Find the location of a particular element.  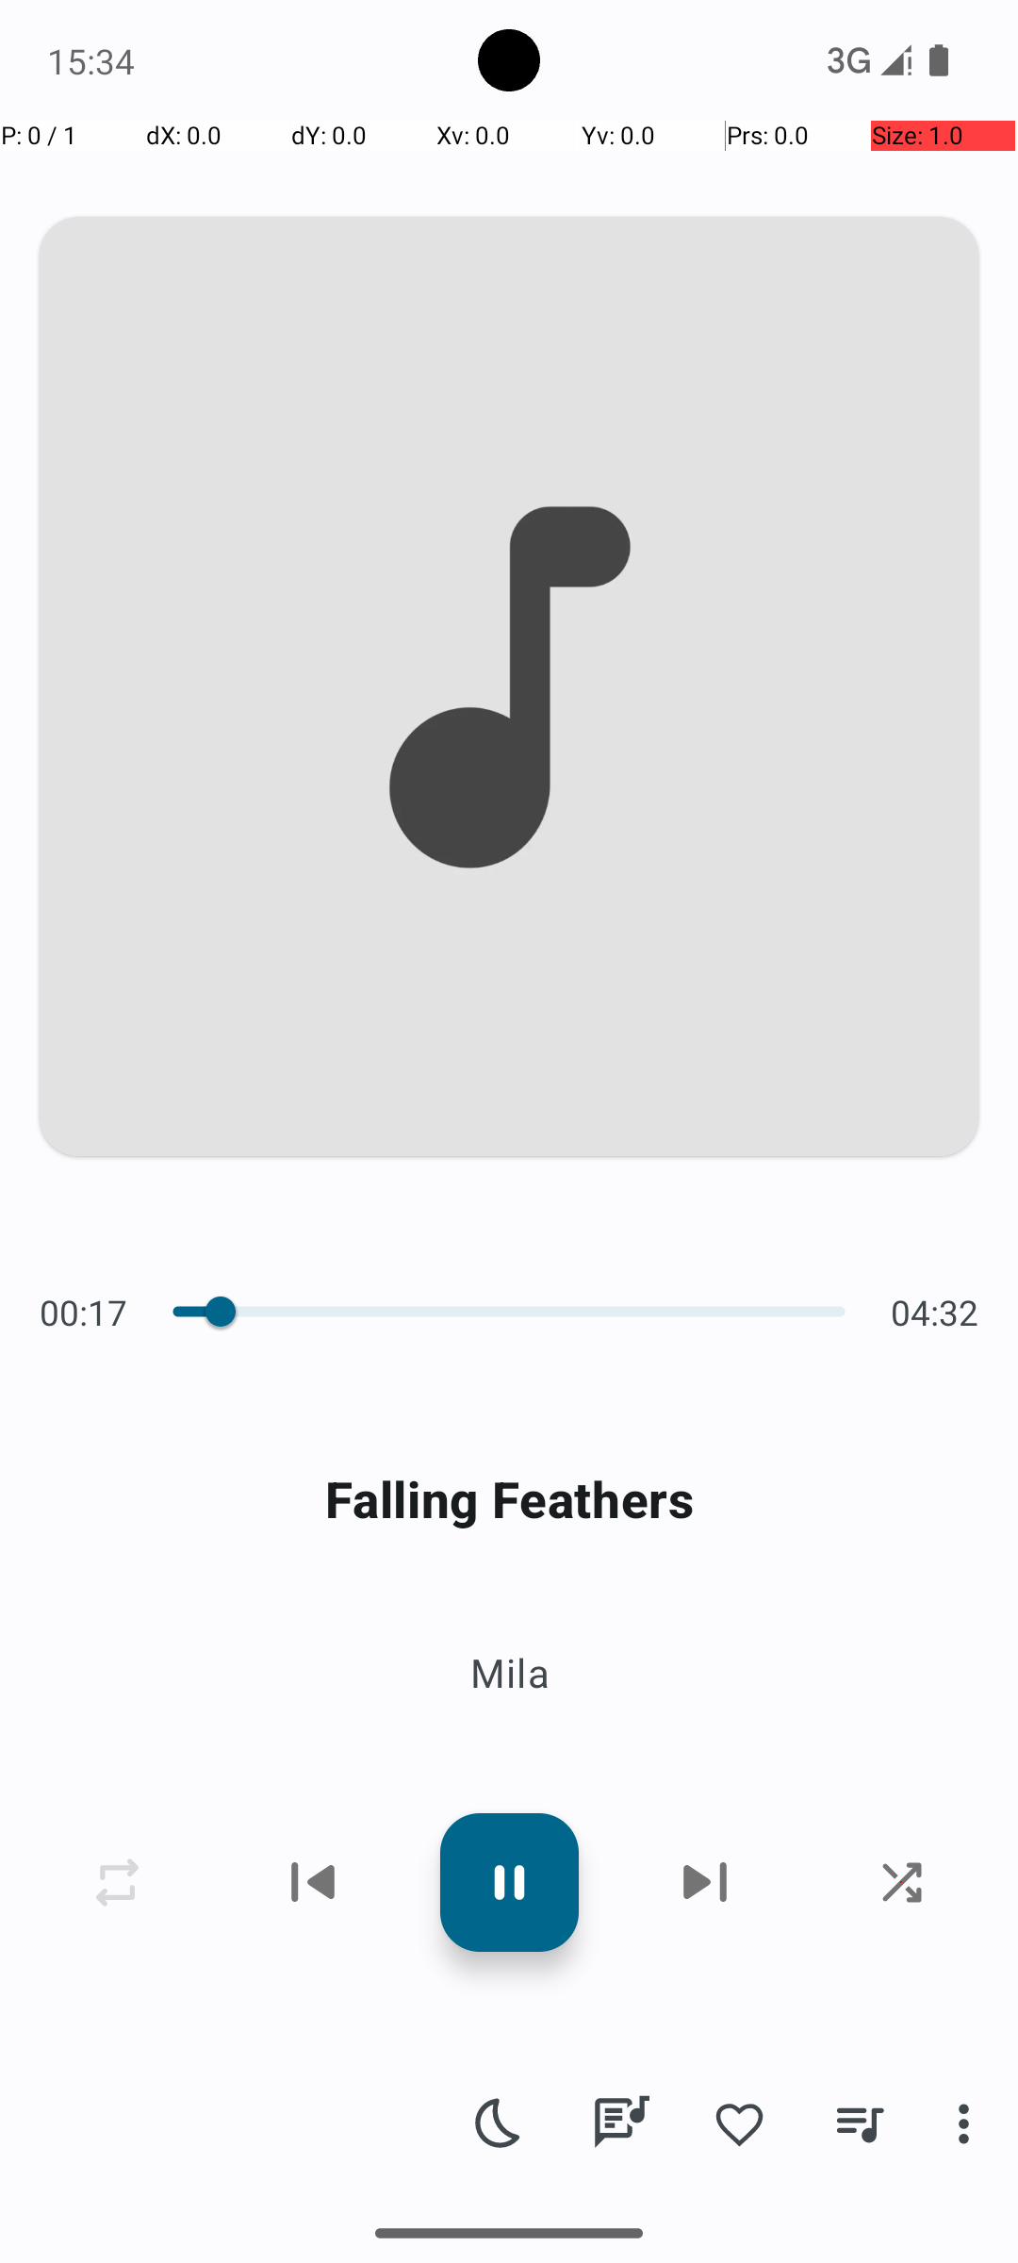

Mila is located at coordinates (509, 1673).